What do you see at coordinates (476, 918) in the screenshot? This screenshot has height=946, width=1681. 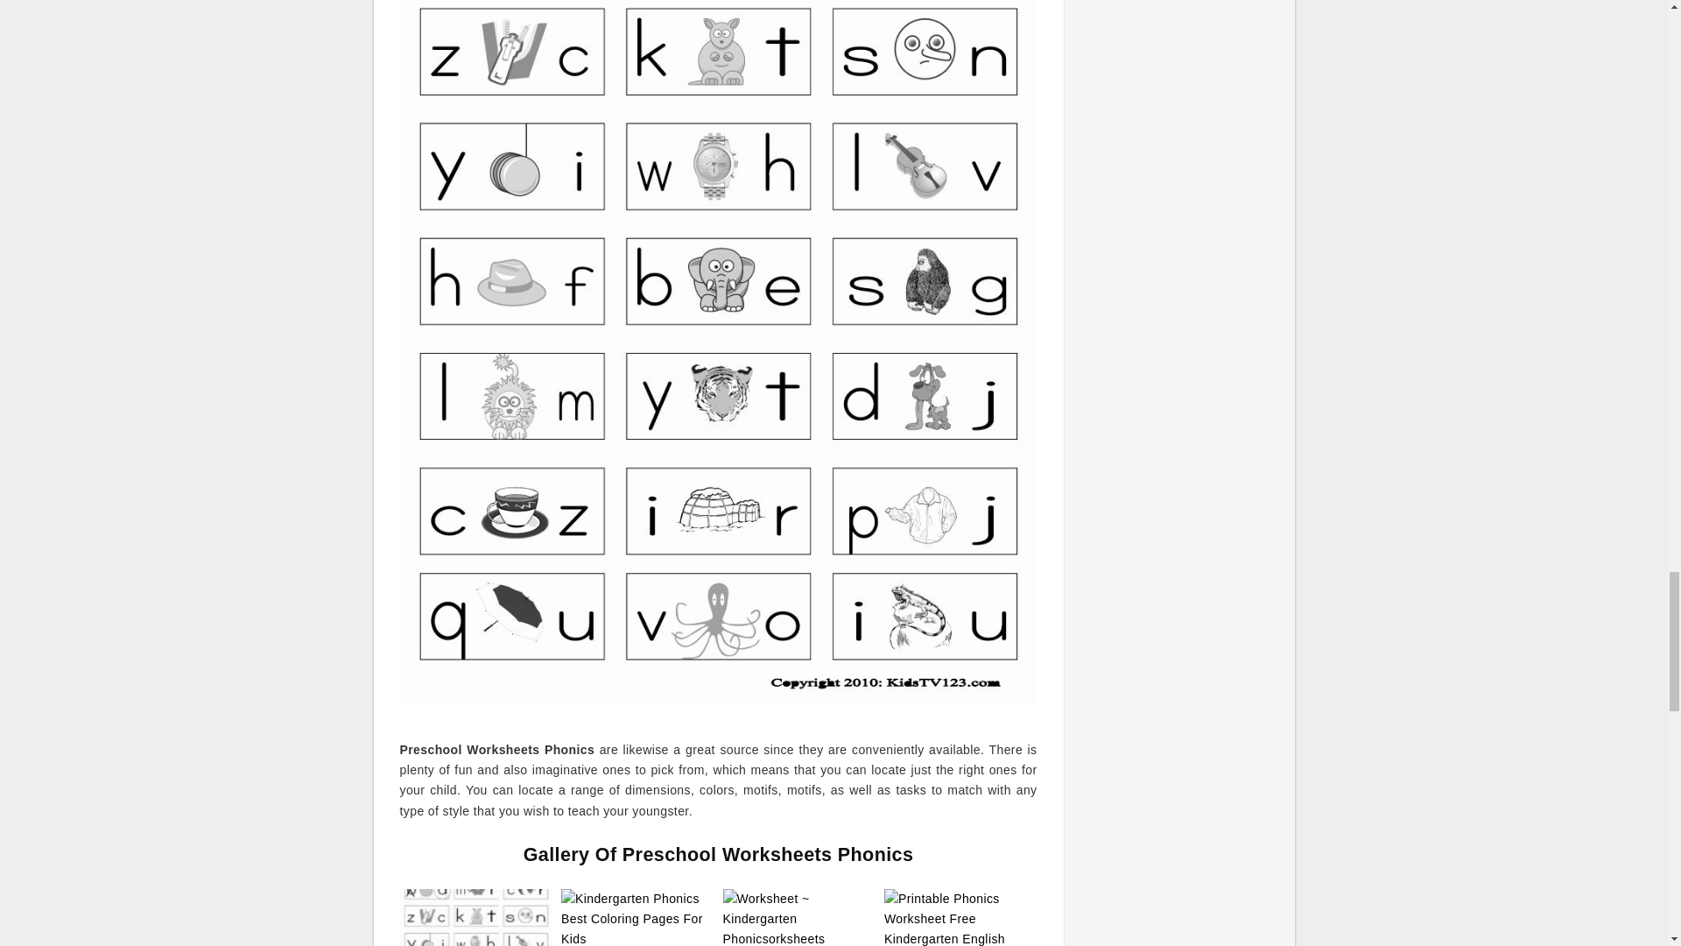 I see `Image Result For Jolly Phonics Worksheets Printables` at bounding box center [476, 918].